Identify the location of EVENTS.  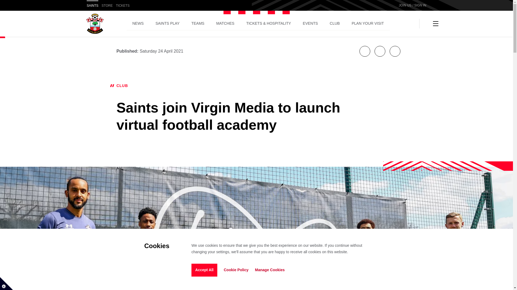
(310, 24).